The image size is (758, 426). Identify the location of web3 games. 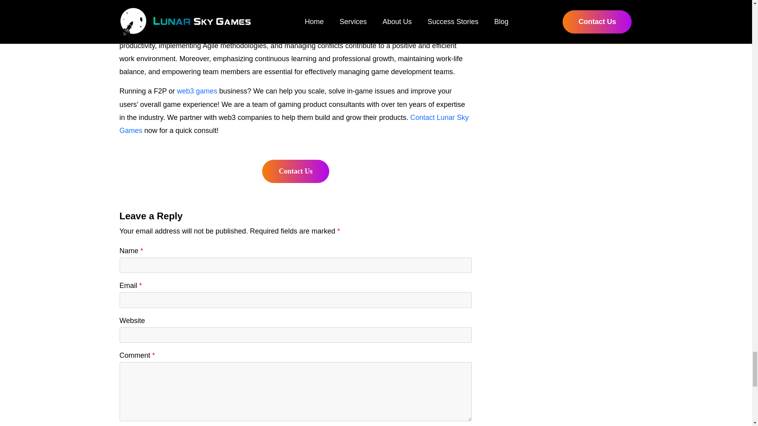
(197, 91).